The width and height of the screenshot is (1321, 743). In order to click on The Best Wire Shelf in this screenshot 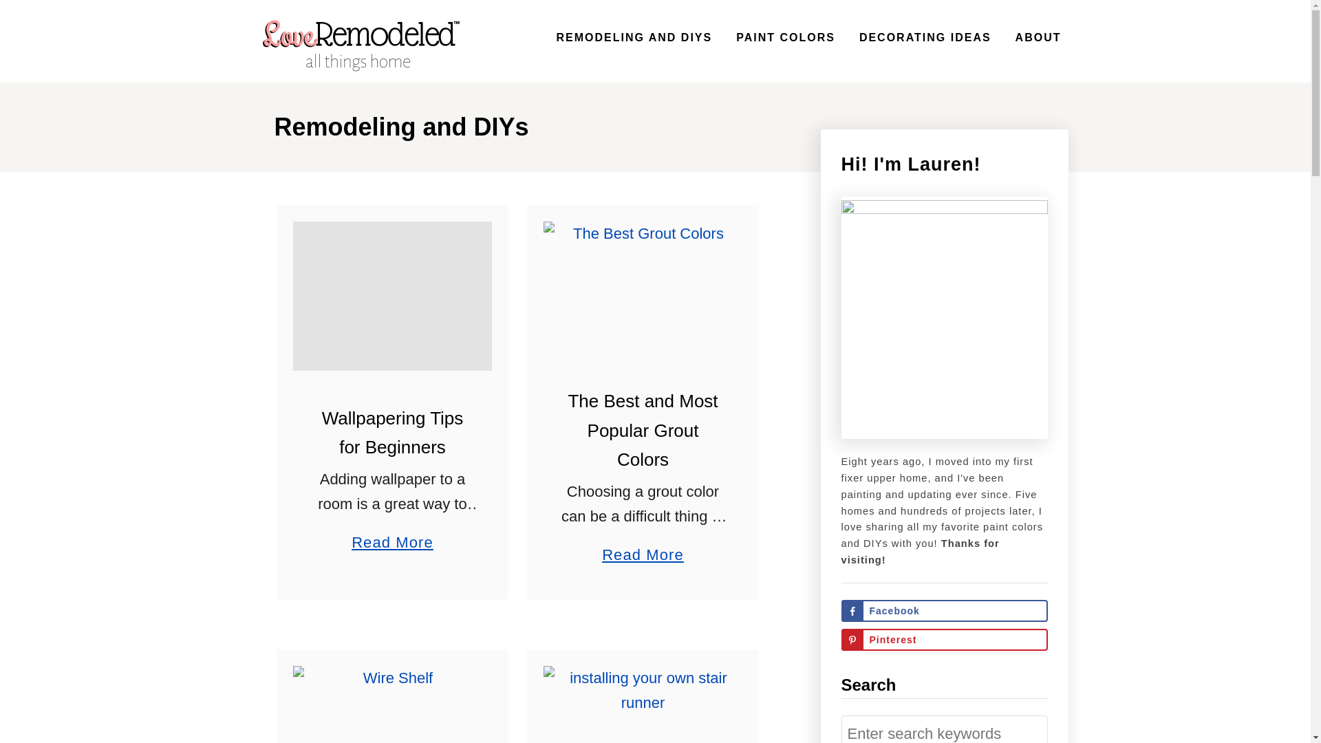, I will do `click(643, 430)`.